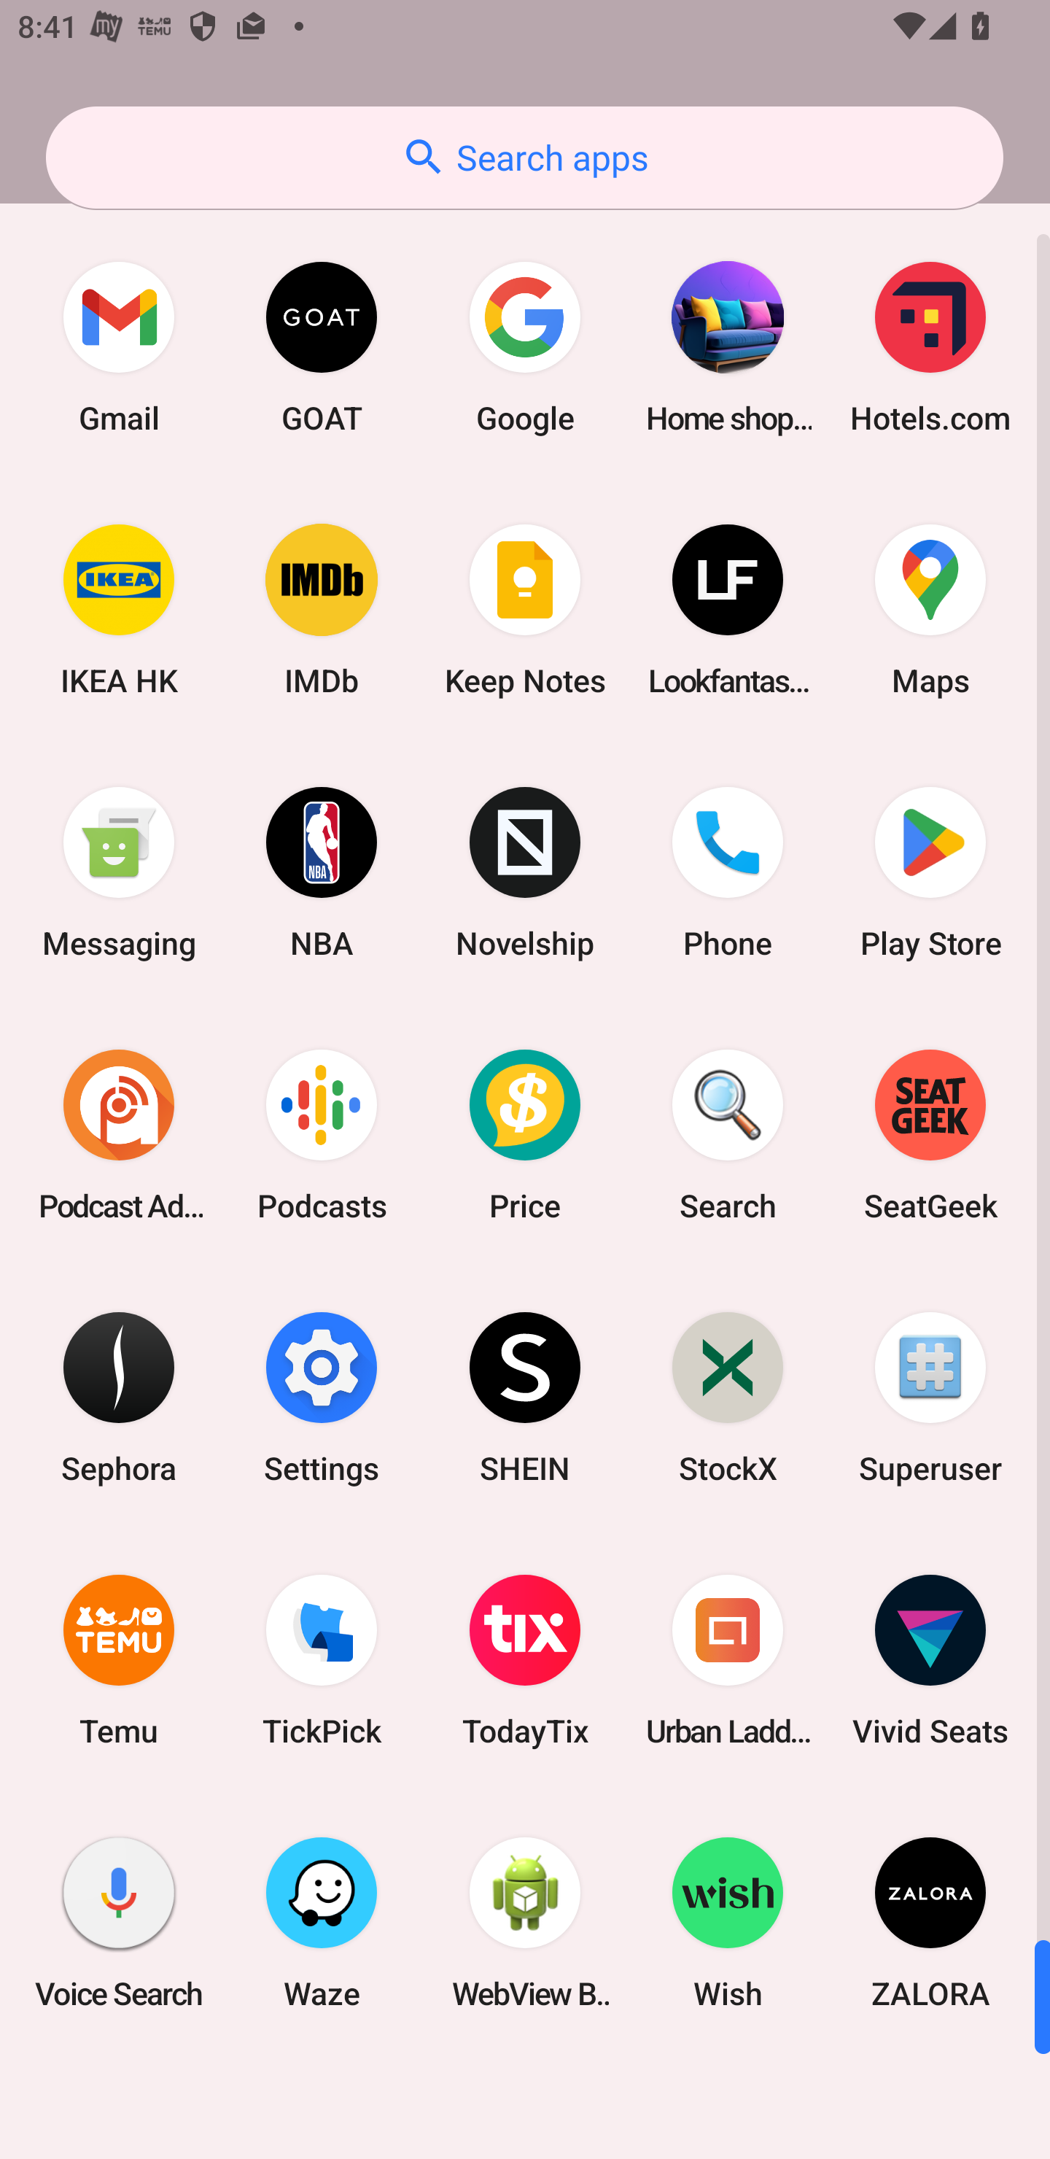  Describe the element at coordinates (525, 1396) in the screenshot. I see `SHEIN` at that location.